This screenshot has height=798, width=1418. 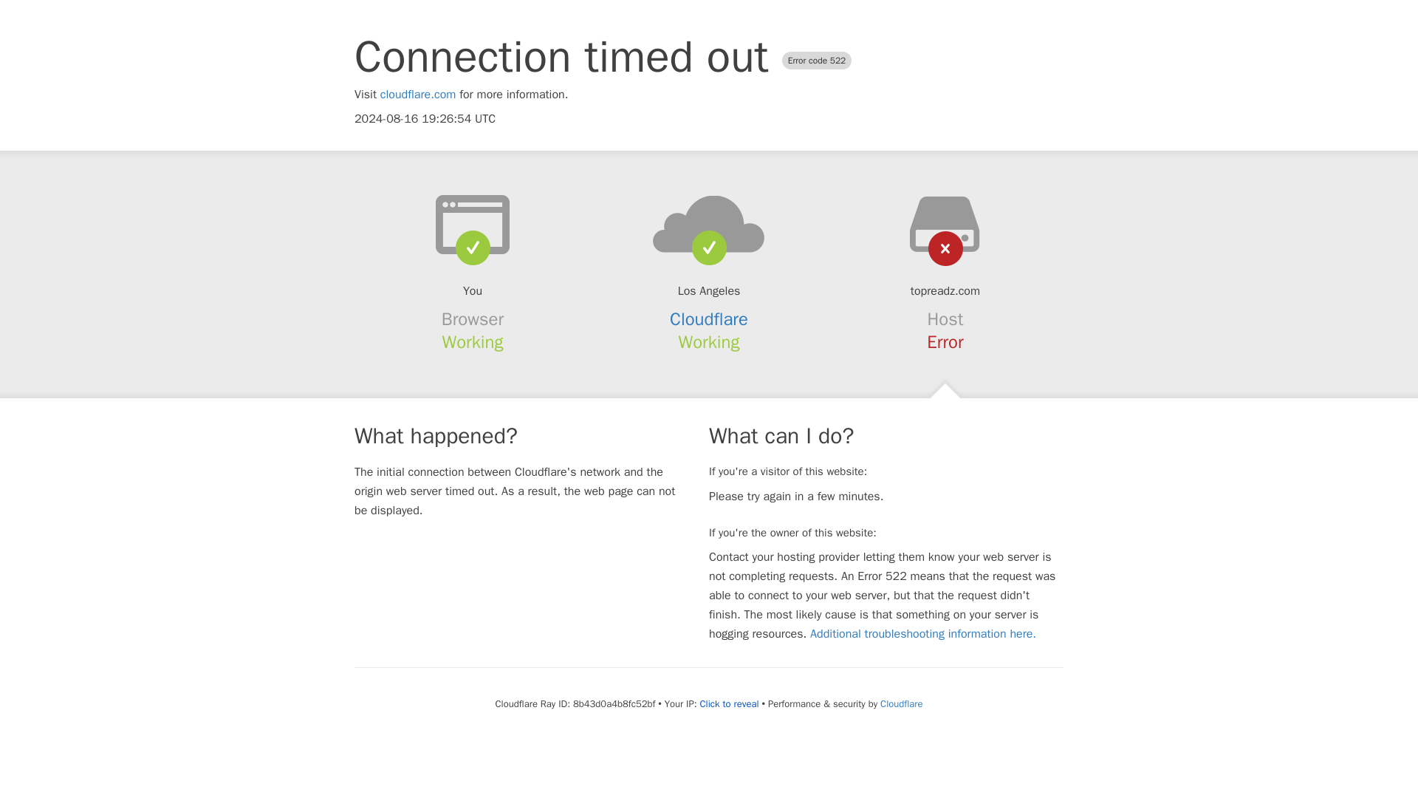 I want to click on Cloudflare, so click(x=709, y=319).